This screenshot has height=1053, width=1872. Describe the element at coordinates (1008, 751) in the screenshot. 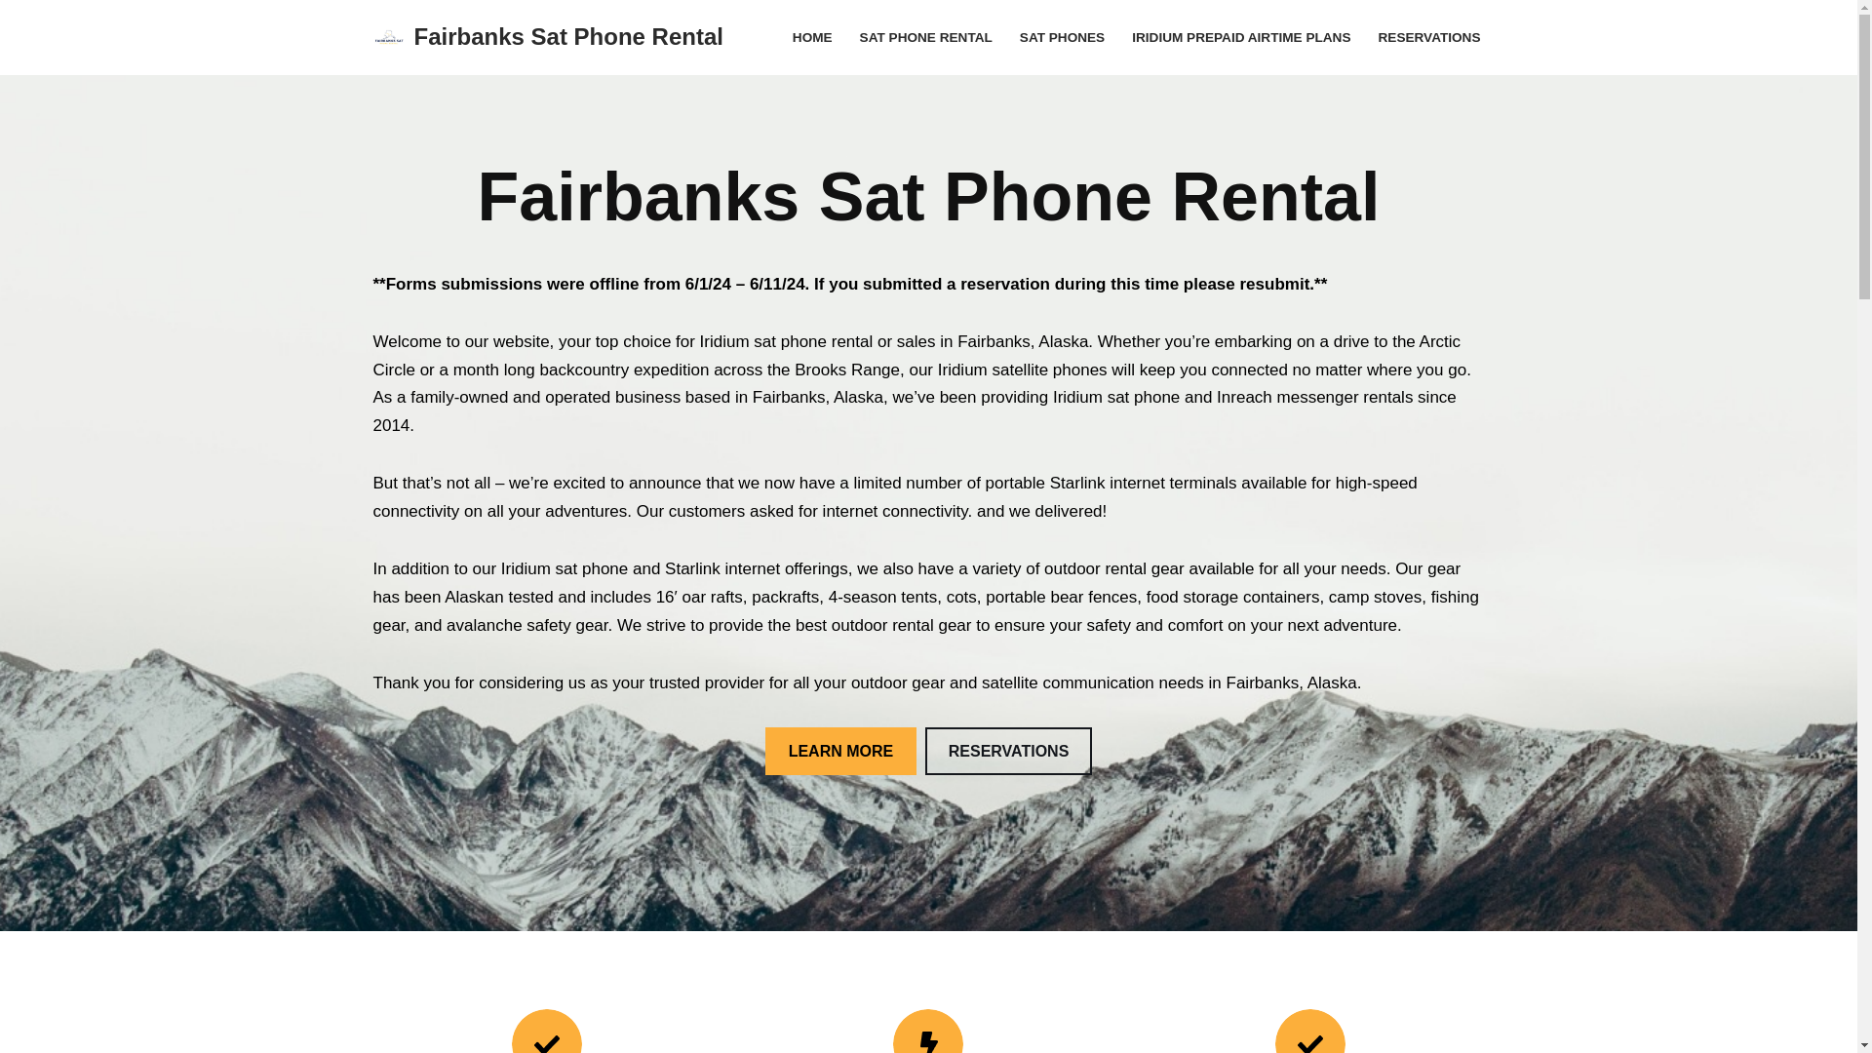

I see `RESERVATIONS` at that location.